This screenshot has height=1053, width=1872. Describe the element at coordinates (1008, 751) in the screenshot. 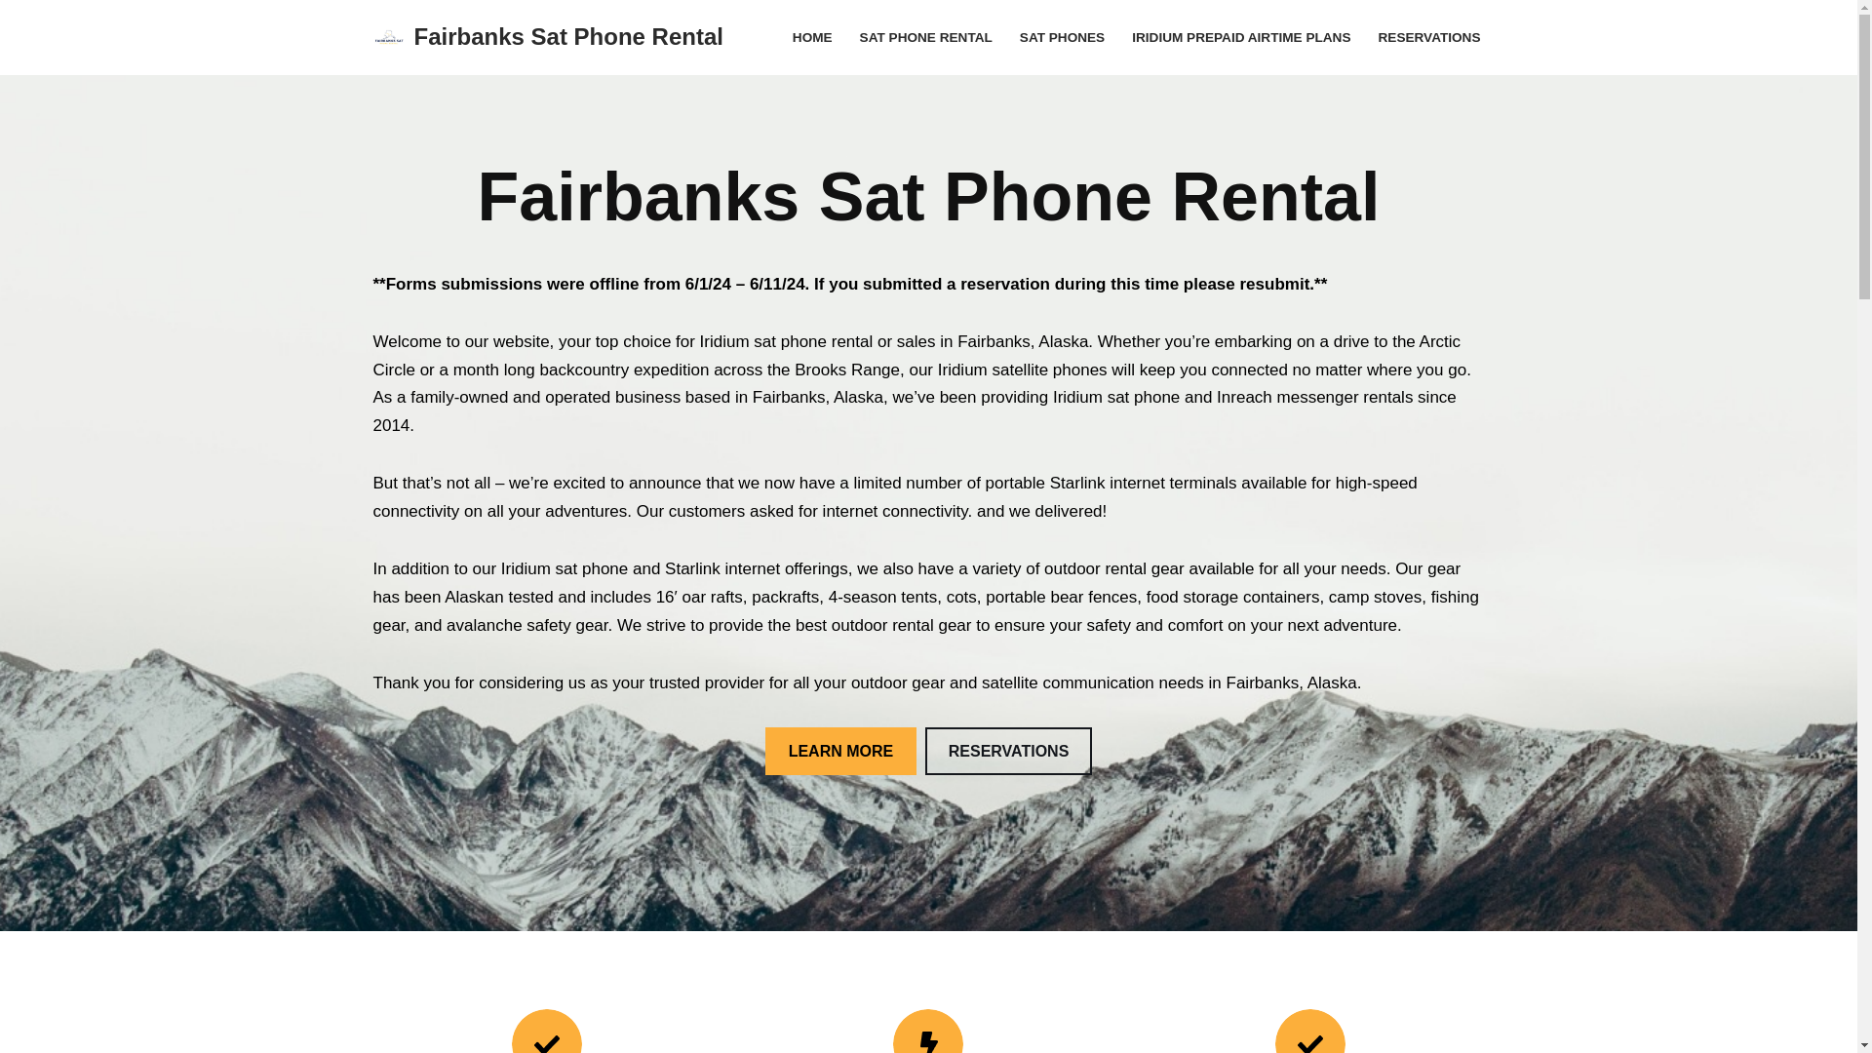

I see `RESERVATIONS` at that location.